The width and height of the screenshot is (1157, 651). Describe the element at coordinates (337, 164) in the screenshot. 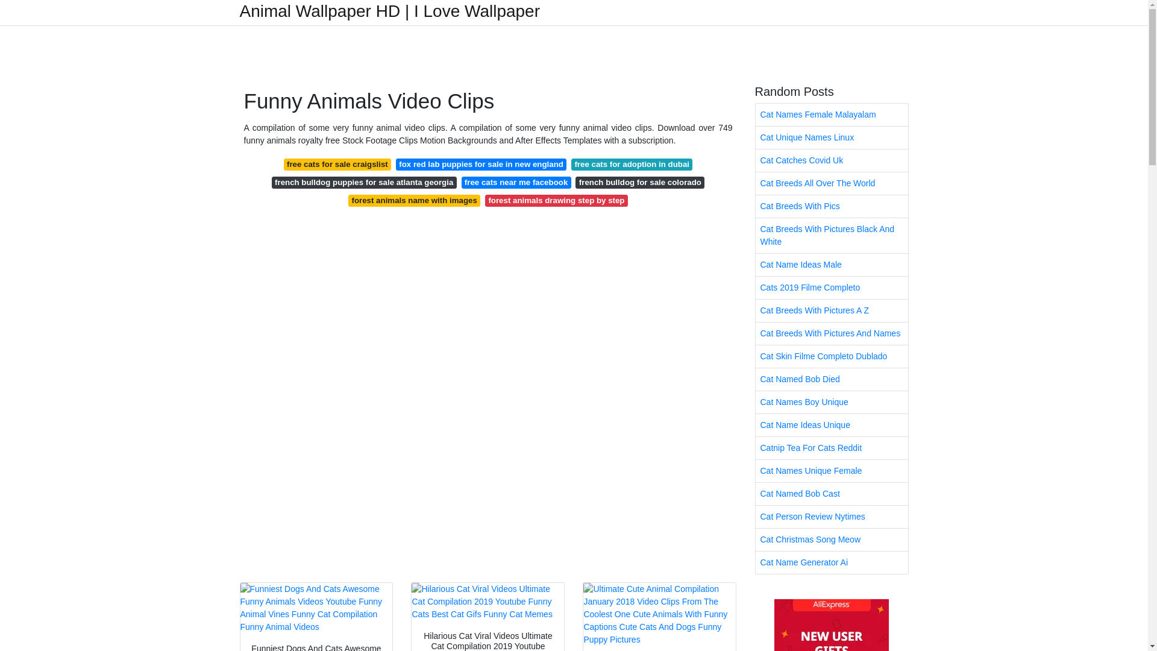

I see `free cats for sale craigslist` at that location.